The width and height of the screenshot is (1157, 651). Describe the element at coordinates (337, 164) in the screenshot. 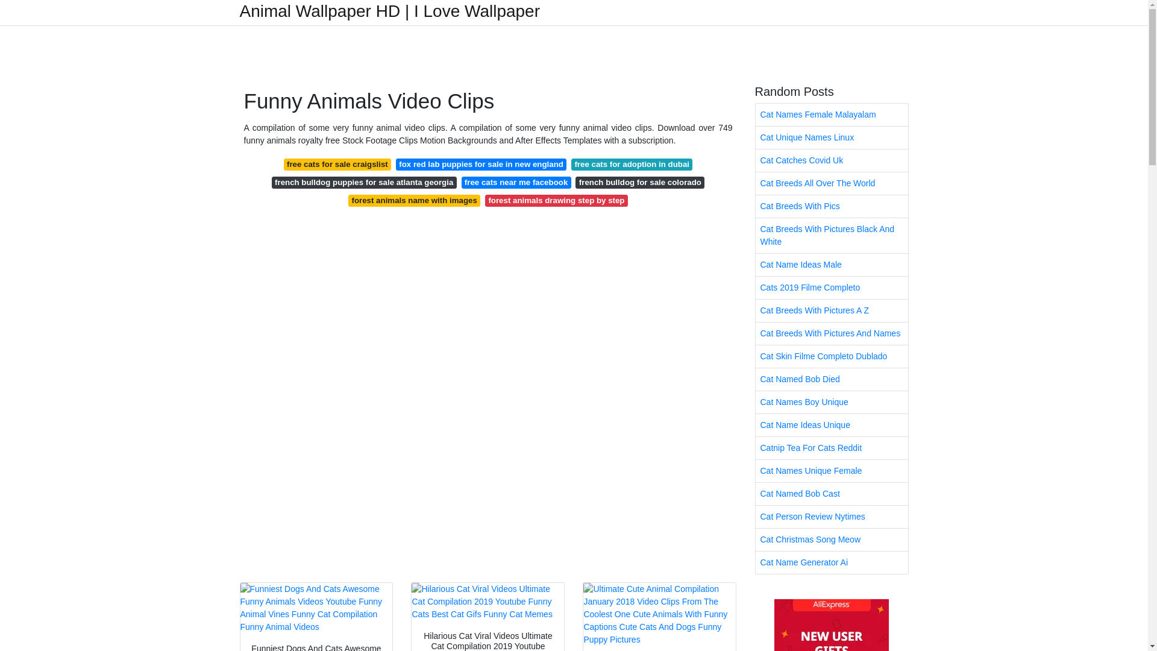

I see `free cats for sale craigslist` at that location.